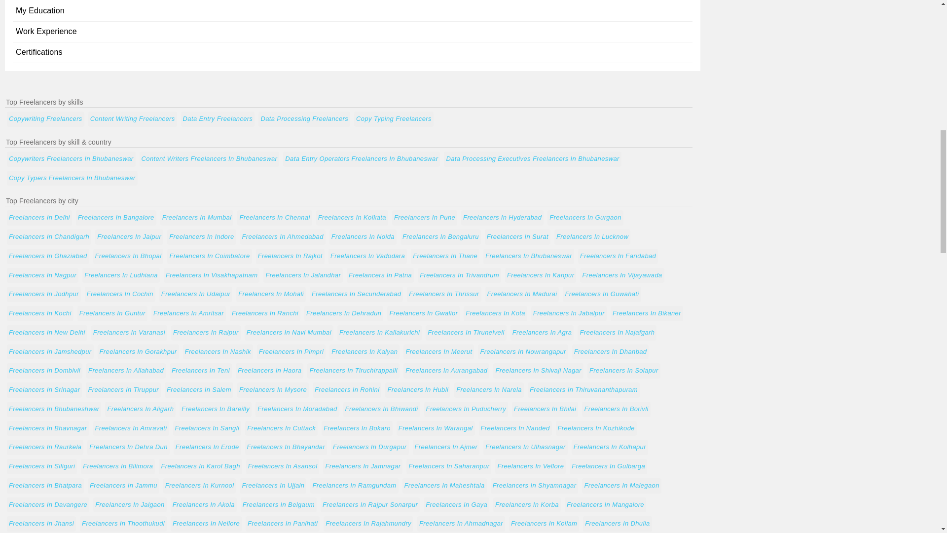 This screenshot has width=947, height=533. What do you see at coordinates (132, 119) in the screenshot?
I see `Content Writing Freelancers` at bounding box center [132, 119].